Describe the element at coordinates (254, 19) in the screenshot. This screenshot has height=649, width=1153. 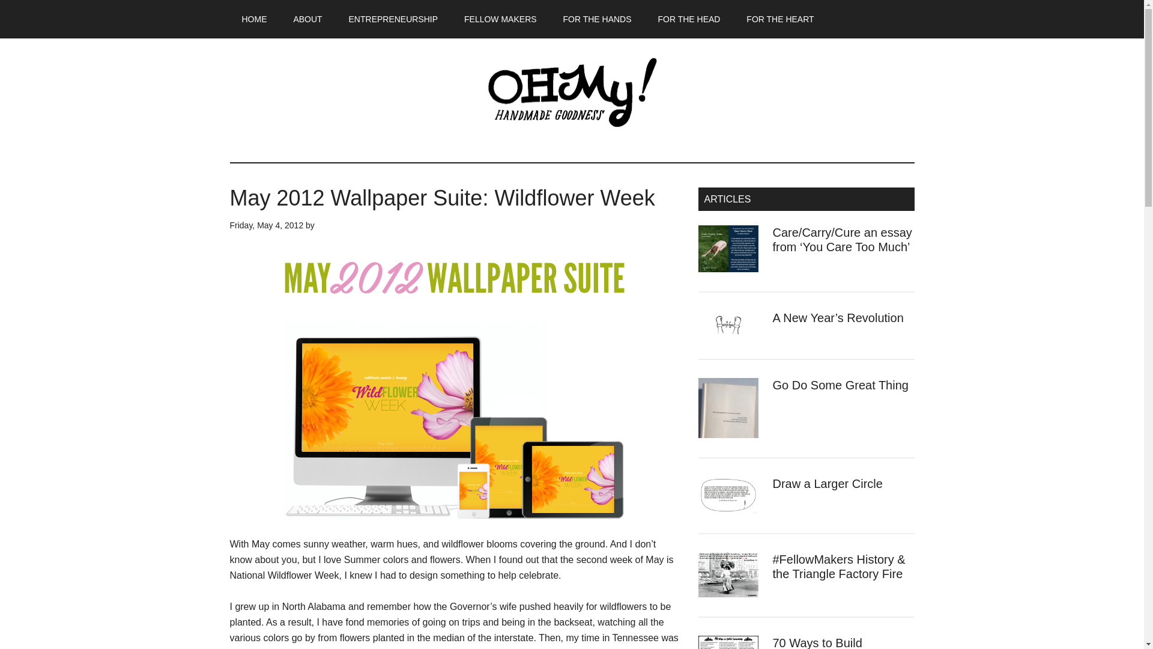
I see `HOME` at that location.